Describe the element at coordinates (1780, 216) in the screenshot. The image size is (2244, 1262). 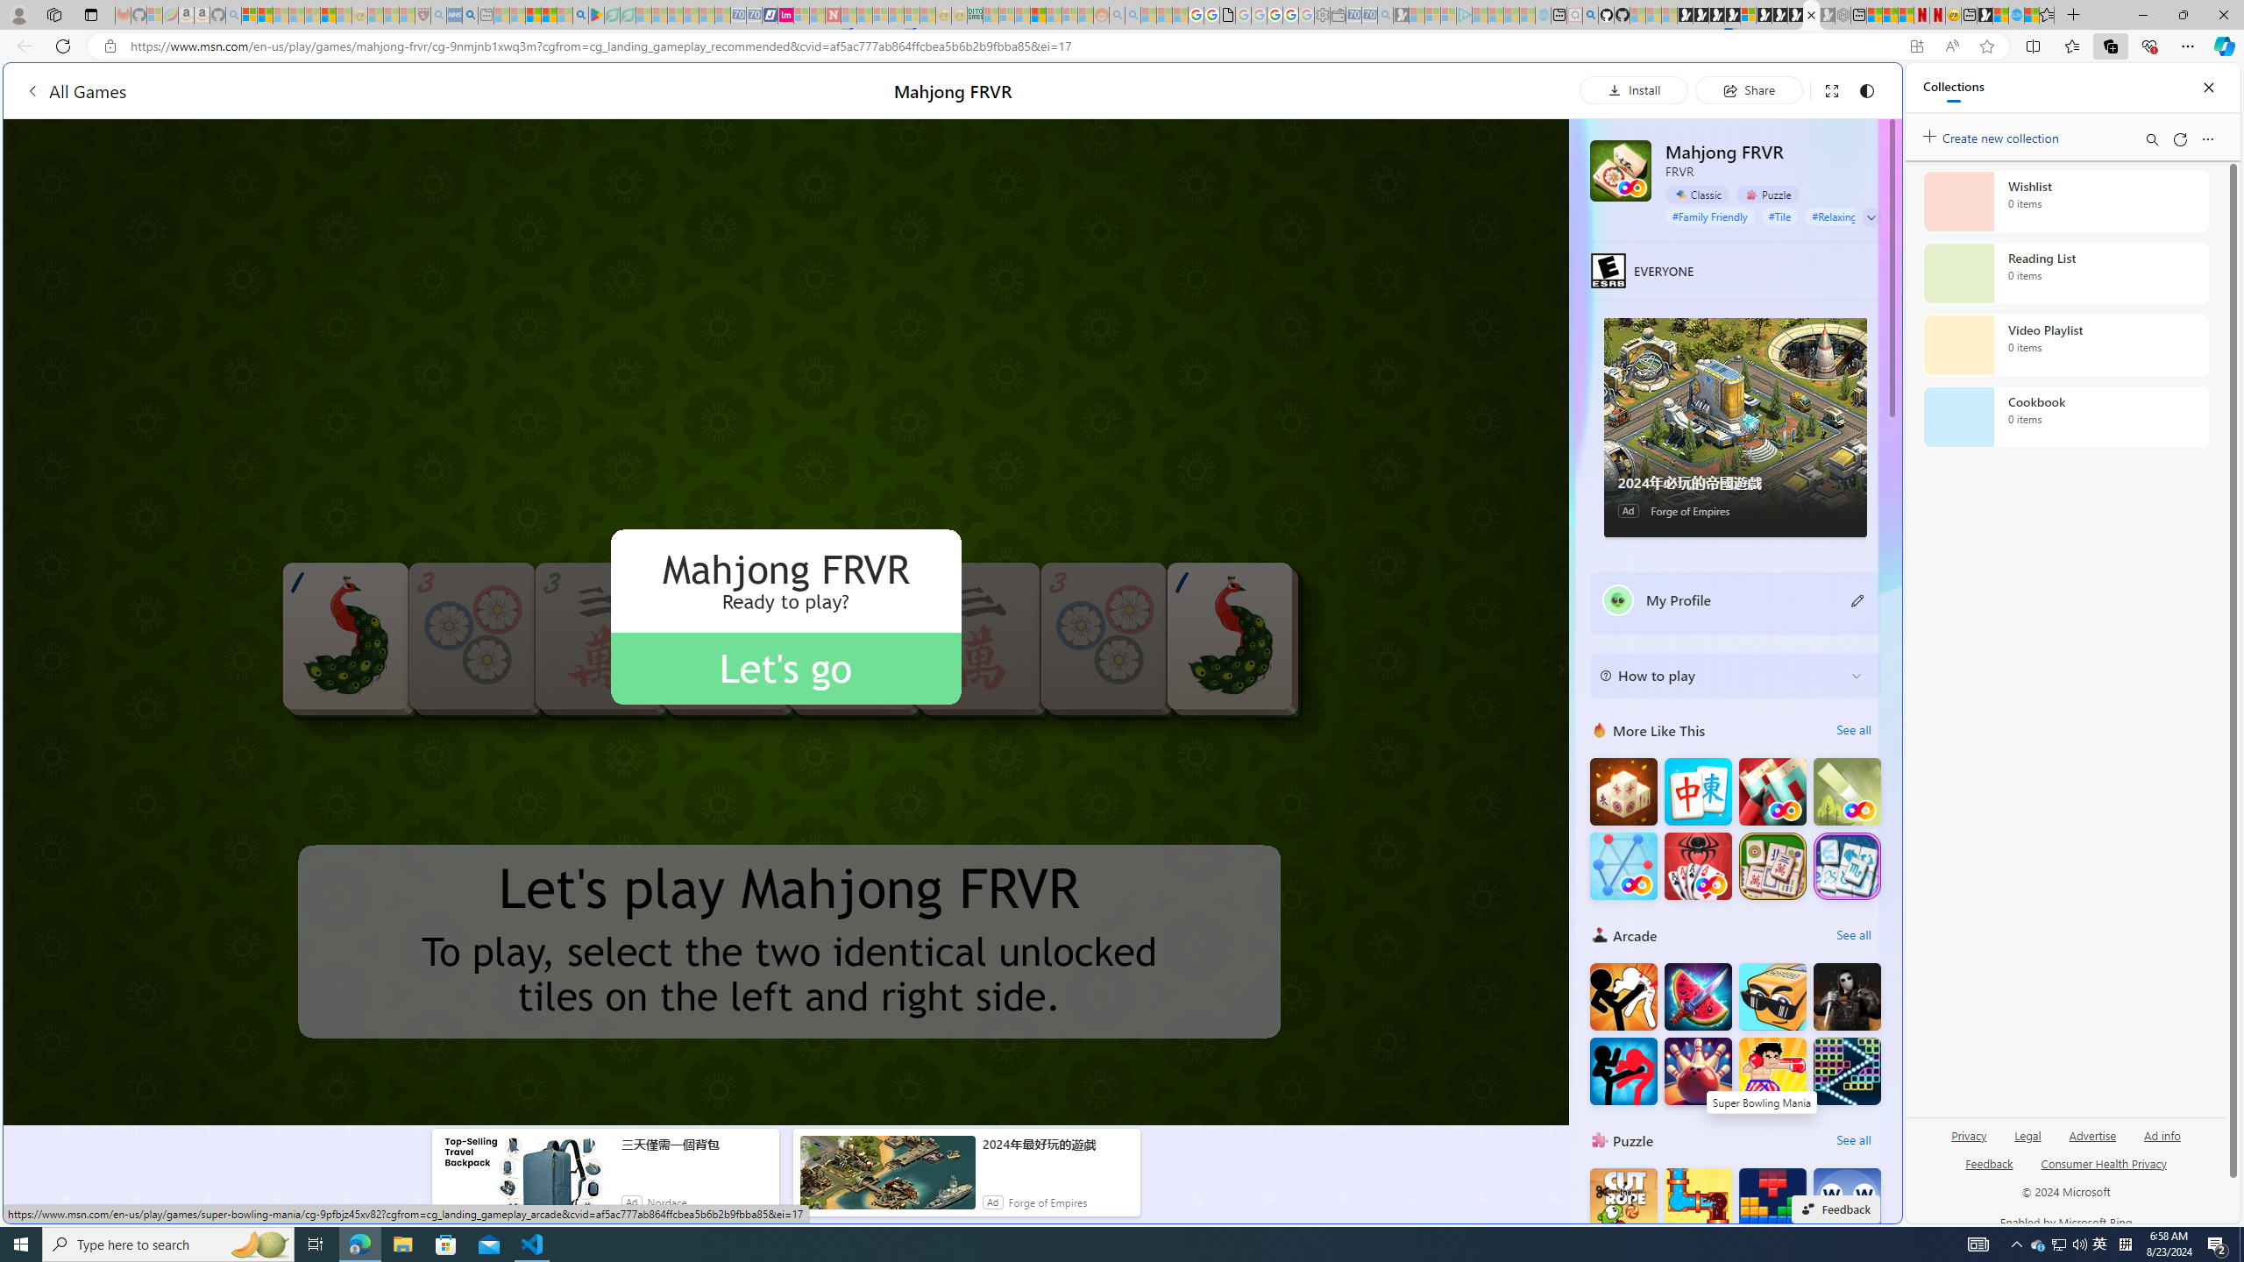
I see `#Tile` at that location.